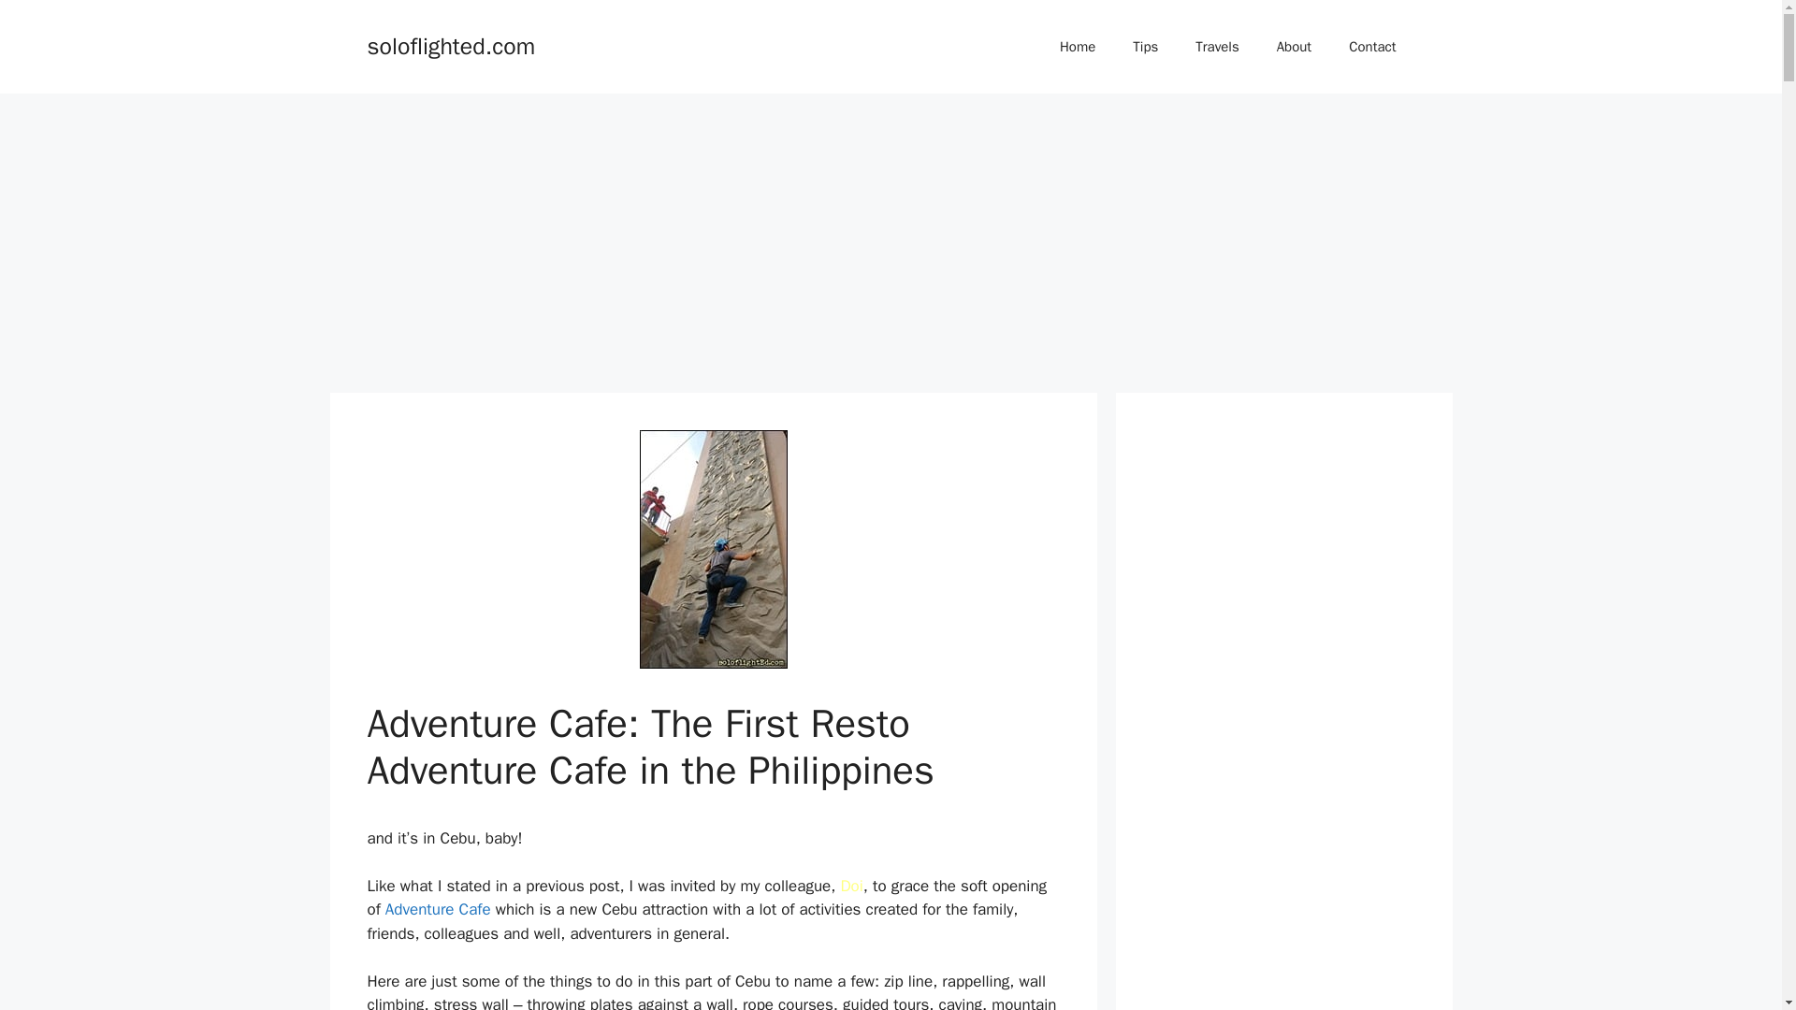 The height and width of the screenshot is (1010, 1796). Describe the element at coordinates (451, 45) in the screenshot. I see `soloflighted.com` at that location.